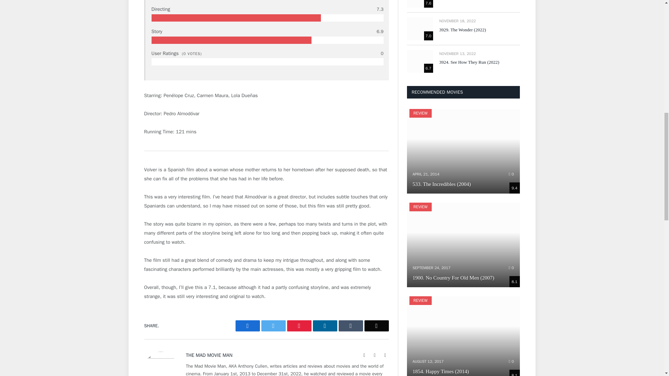 The height and width of the screenshot is (376, 669). What do you see at coordinates (273, 326) in the screenshot?
I see `Share on Twitter` at bounding box center [273, 326].